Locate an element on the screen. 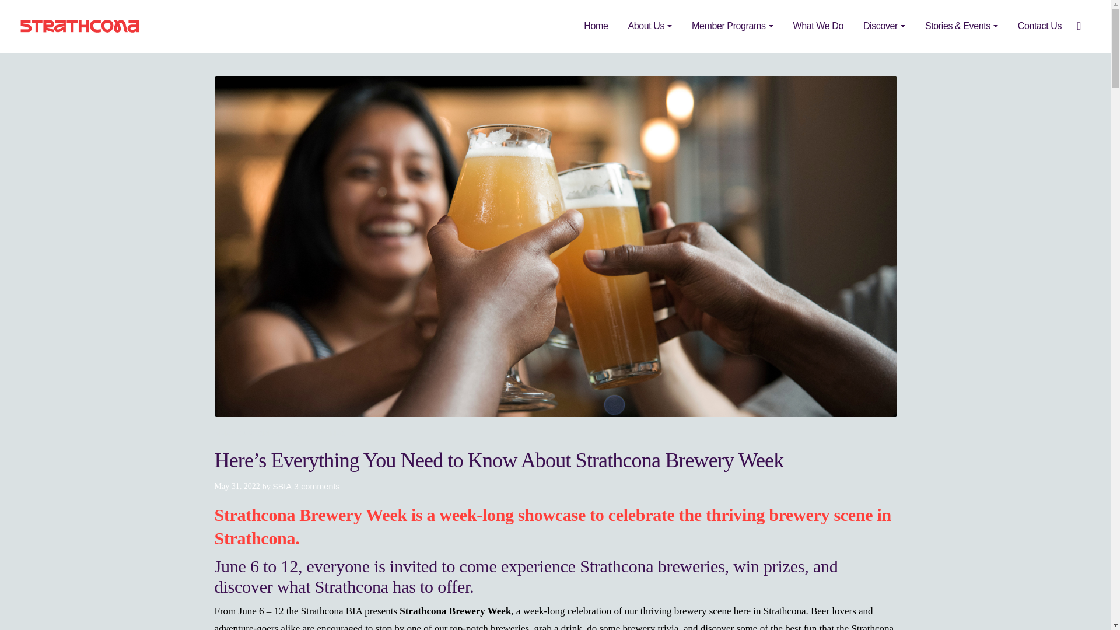 Image resolution: width=1120 pixels, height=630 pixels. Contact Us is located at coordinates (1039, 26).